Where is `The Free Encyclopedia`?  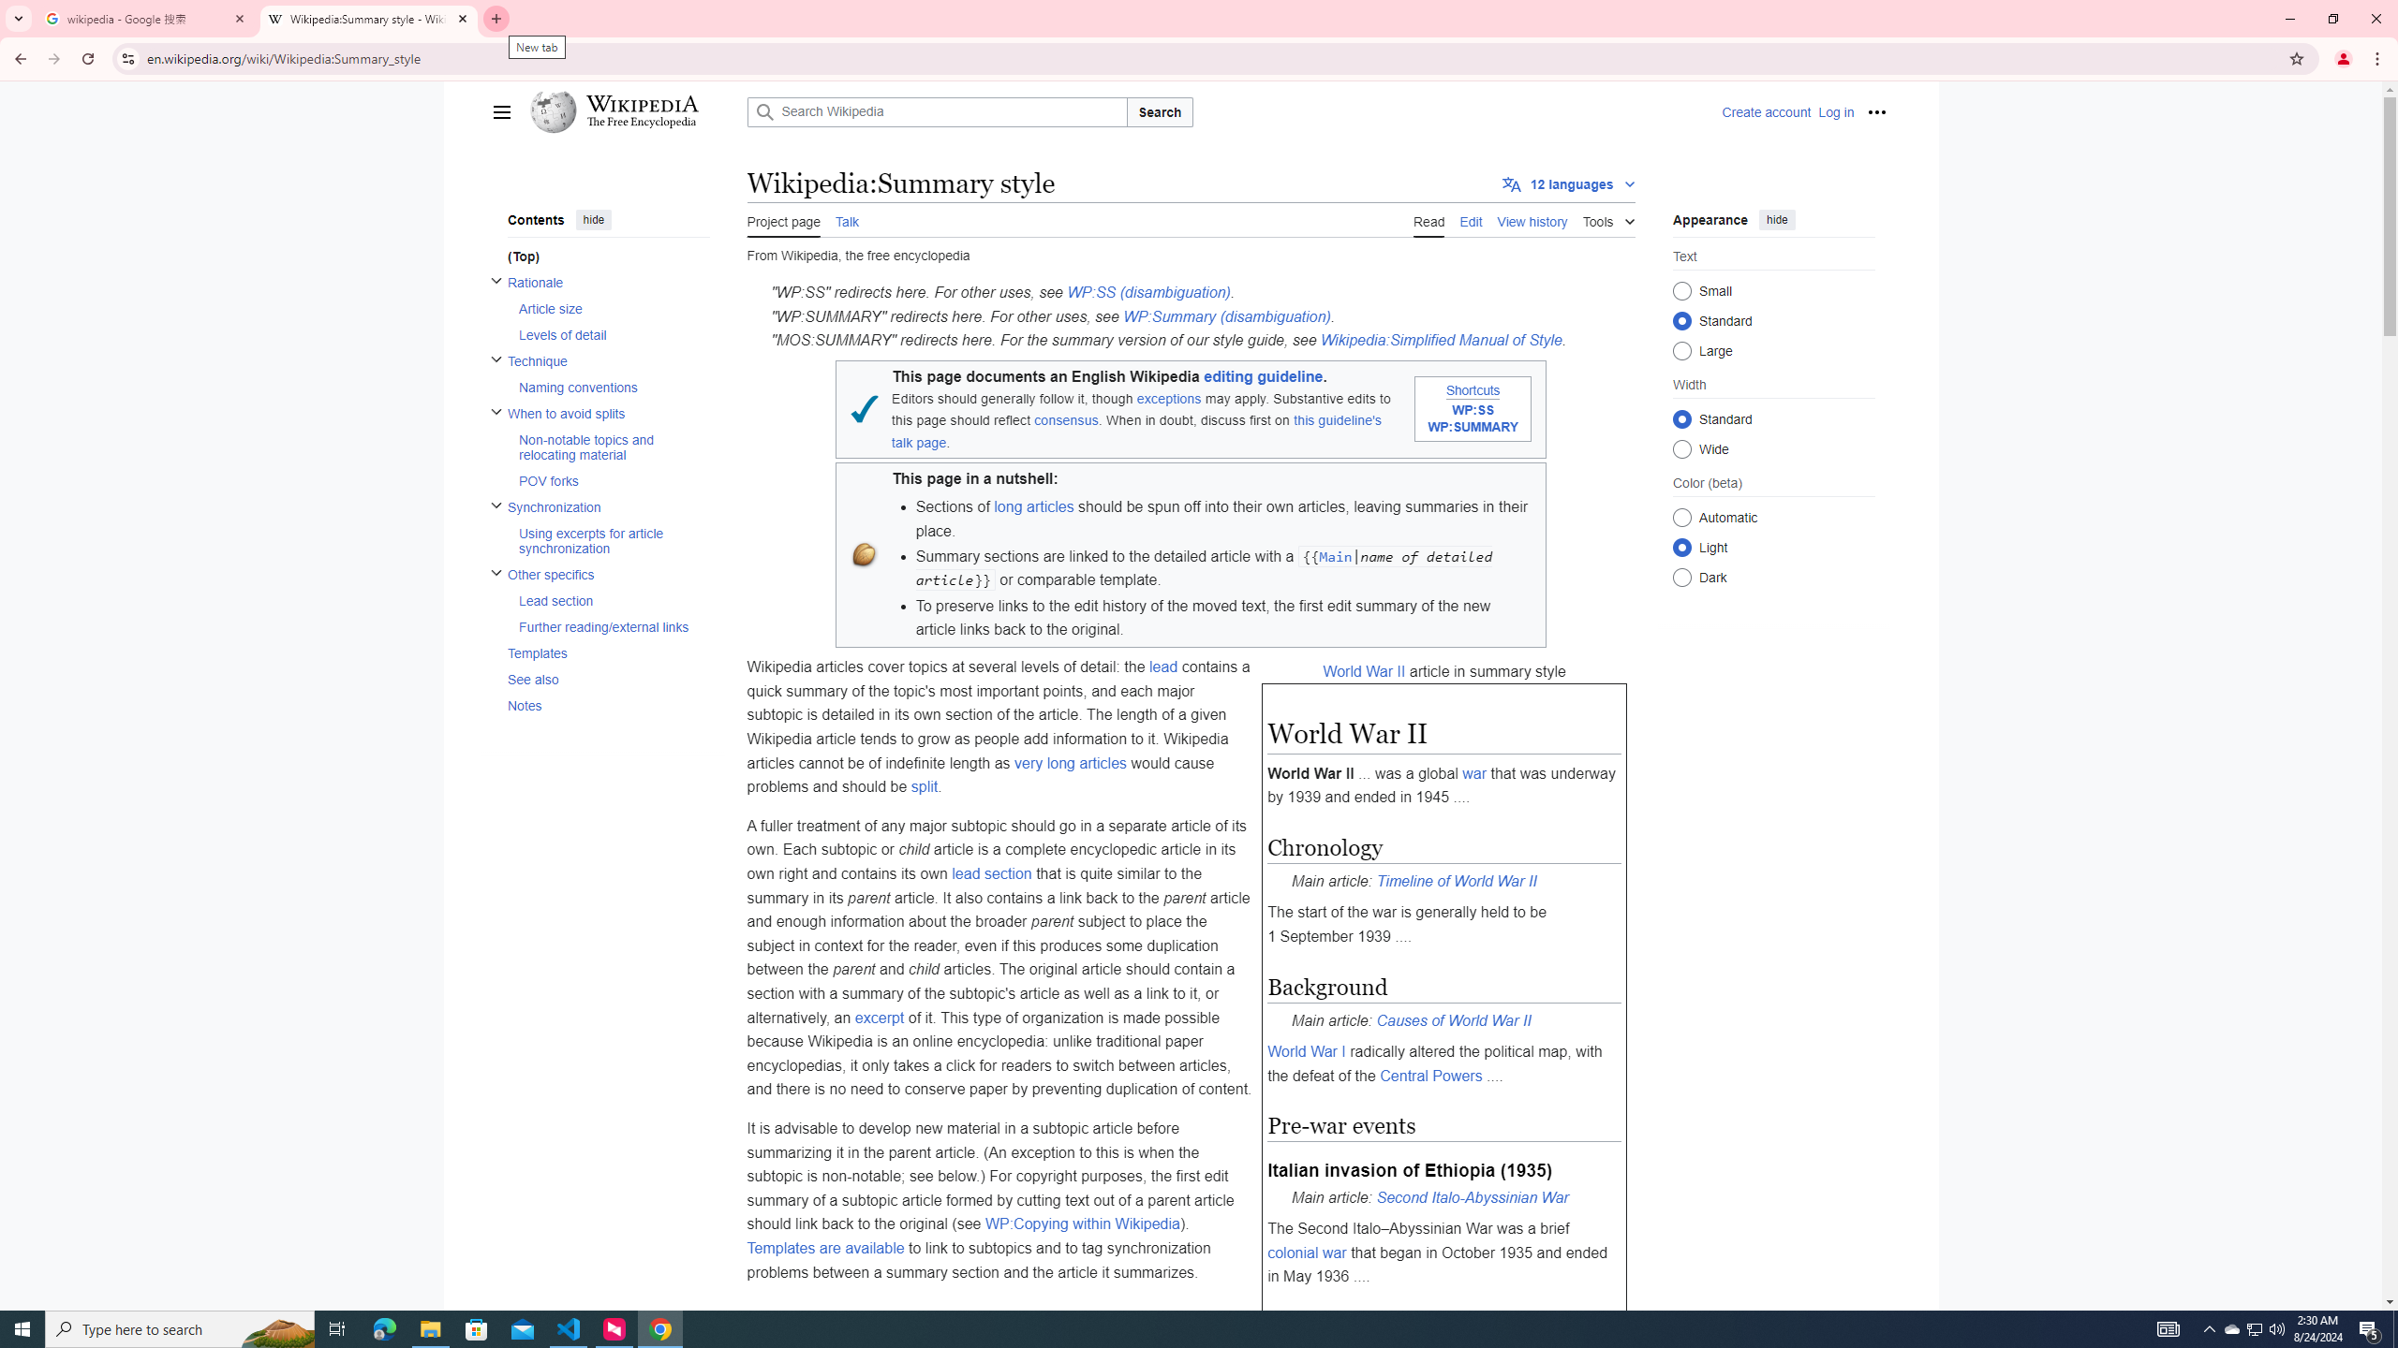 The Free Encyclopedia is located at coordinates (643, 124).